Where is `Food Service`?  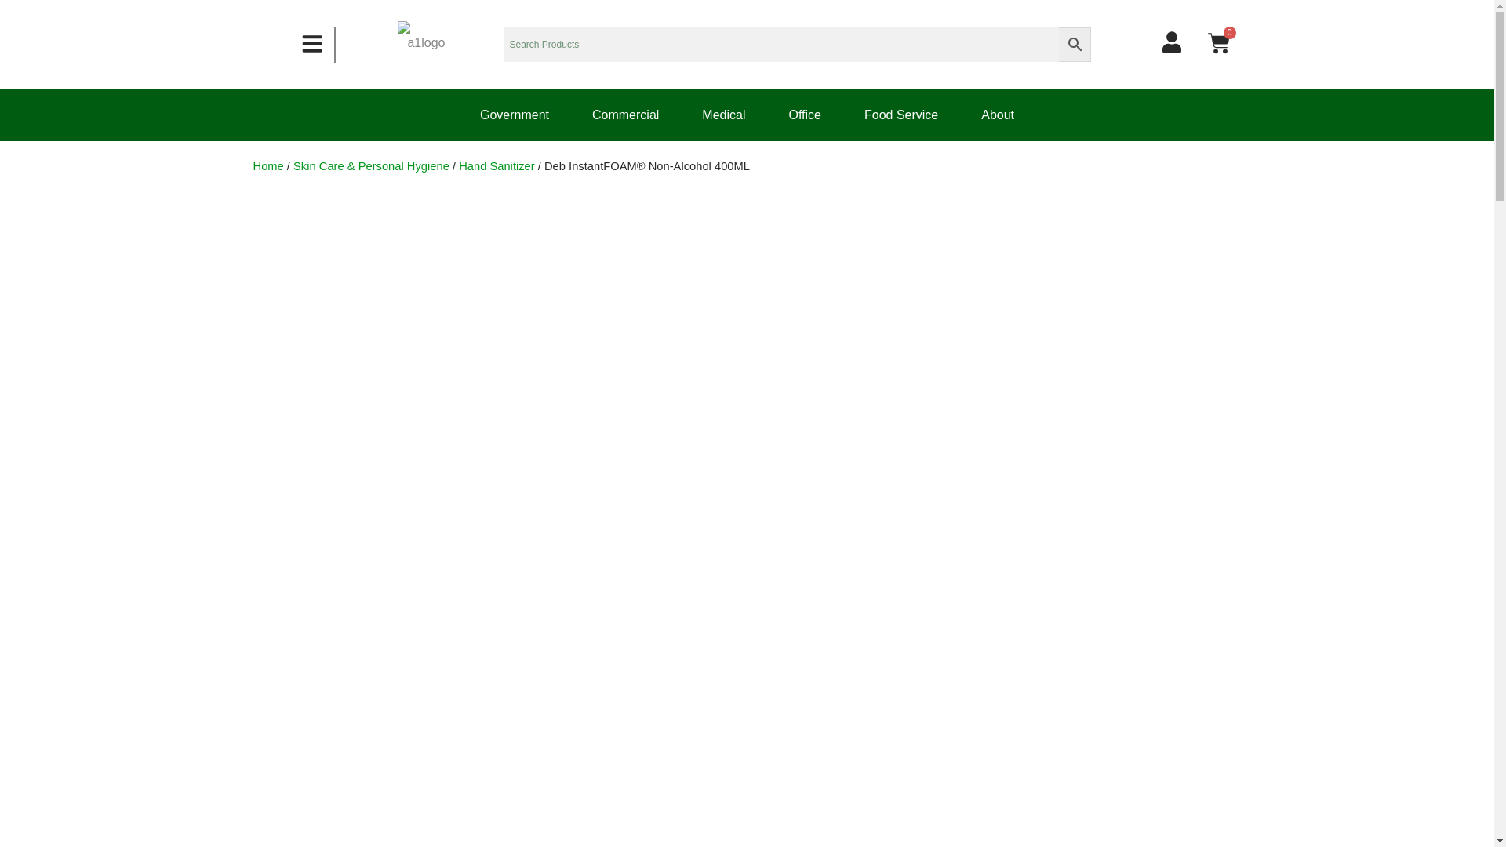
Food Service is located at coordinates (900, 115).